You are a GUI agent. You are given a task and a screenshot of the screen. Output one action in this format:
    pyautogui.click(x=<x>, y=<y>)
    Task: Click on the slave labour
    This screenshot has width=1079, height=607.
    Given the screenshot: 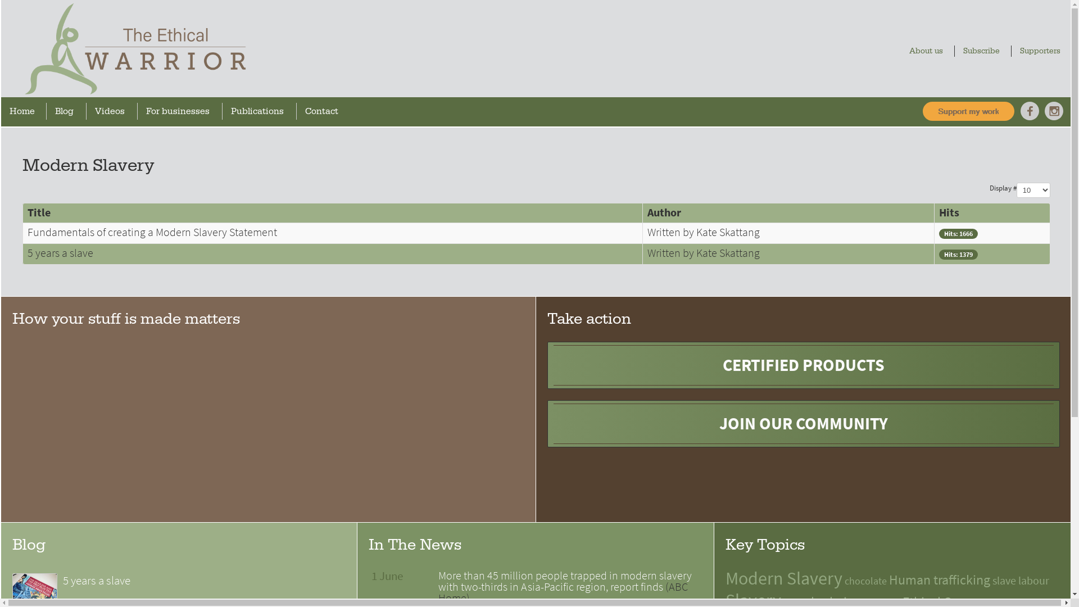 What is the action you would take?
    pyautogui.click(x=1021, y=581)
    